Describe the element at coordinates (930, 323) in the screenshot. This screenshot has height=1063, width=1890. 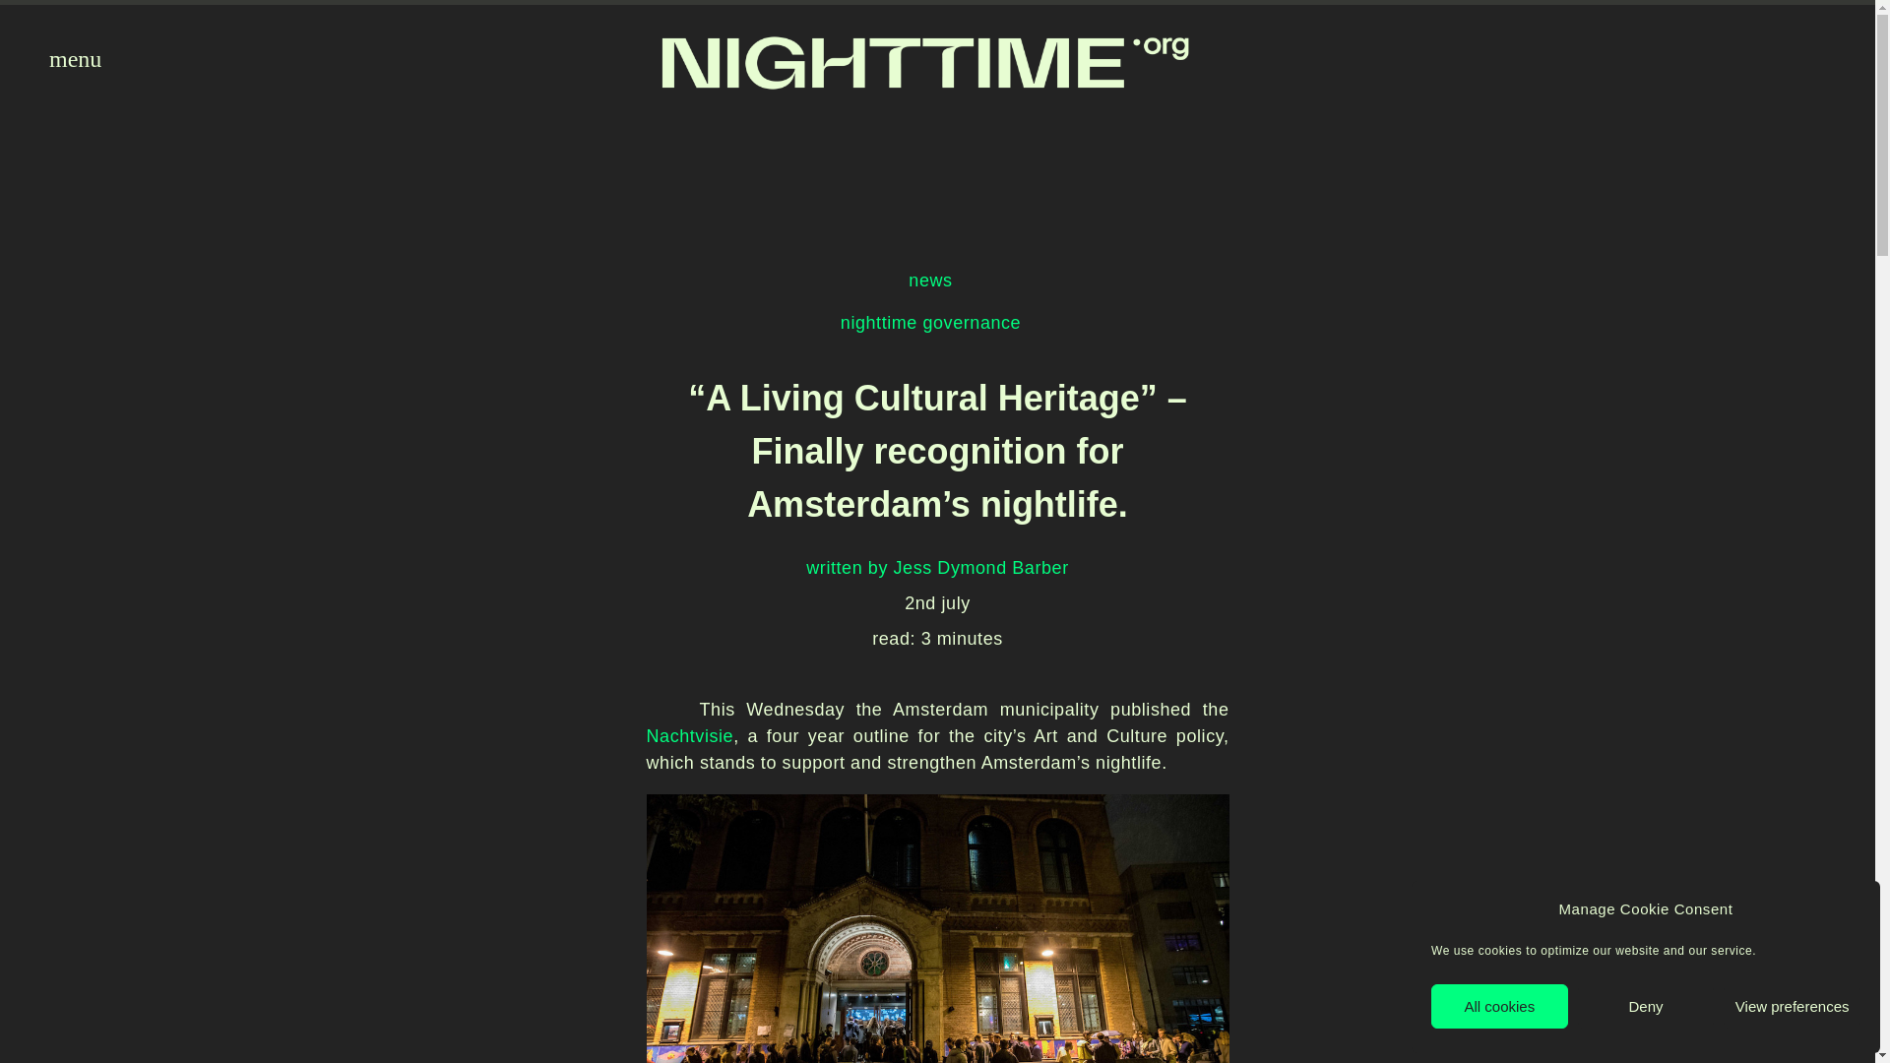
I see `nighttime governance` at that location.